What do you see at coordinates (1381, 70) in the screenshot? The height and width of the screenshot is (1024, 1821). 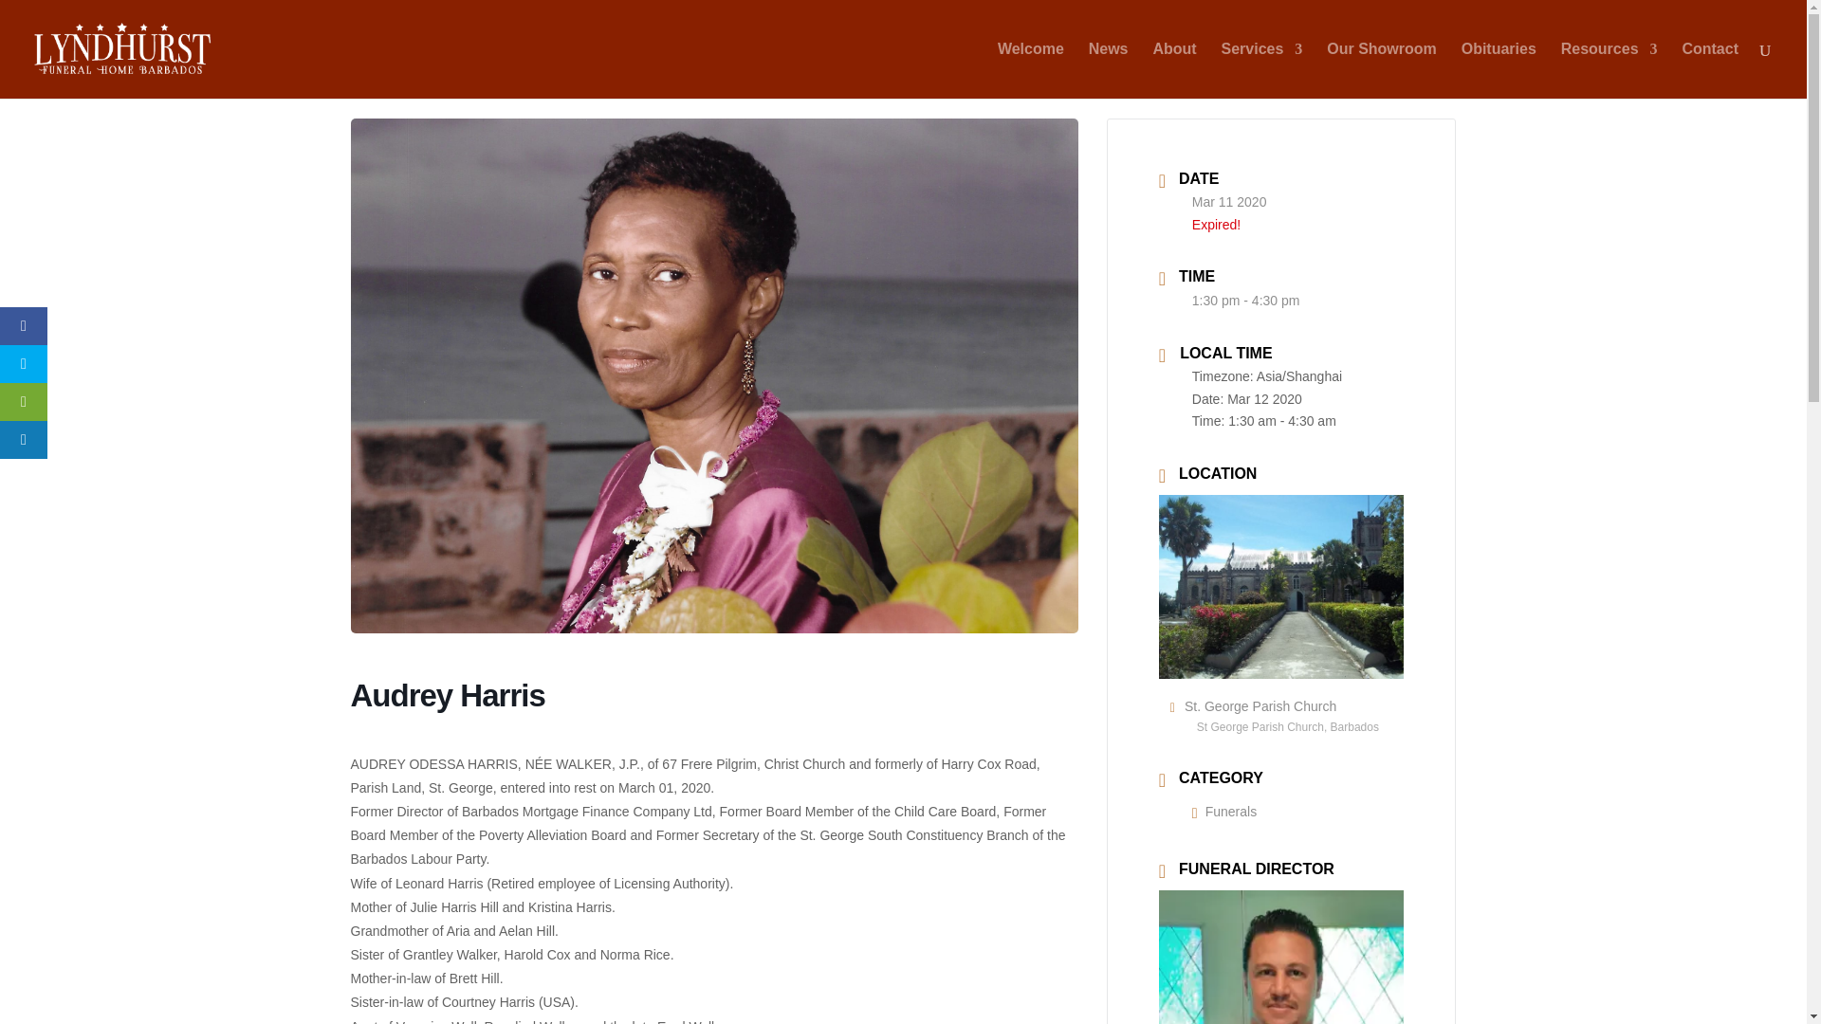 I see `Our Showroom` at bounding box center [1381, 70].